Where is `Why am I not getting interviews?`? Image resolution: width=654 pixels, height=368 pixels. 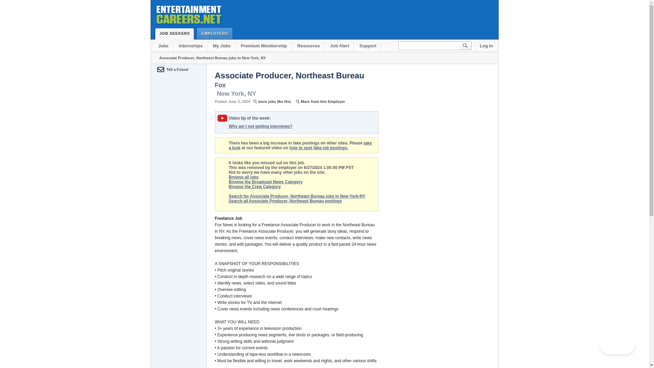
Why am I not getting interviews? is located at coordinates (261, 126).